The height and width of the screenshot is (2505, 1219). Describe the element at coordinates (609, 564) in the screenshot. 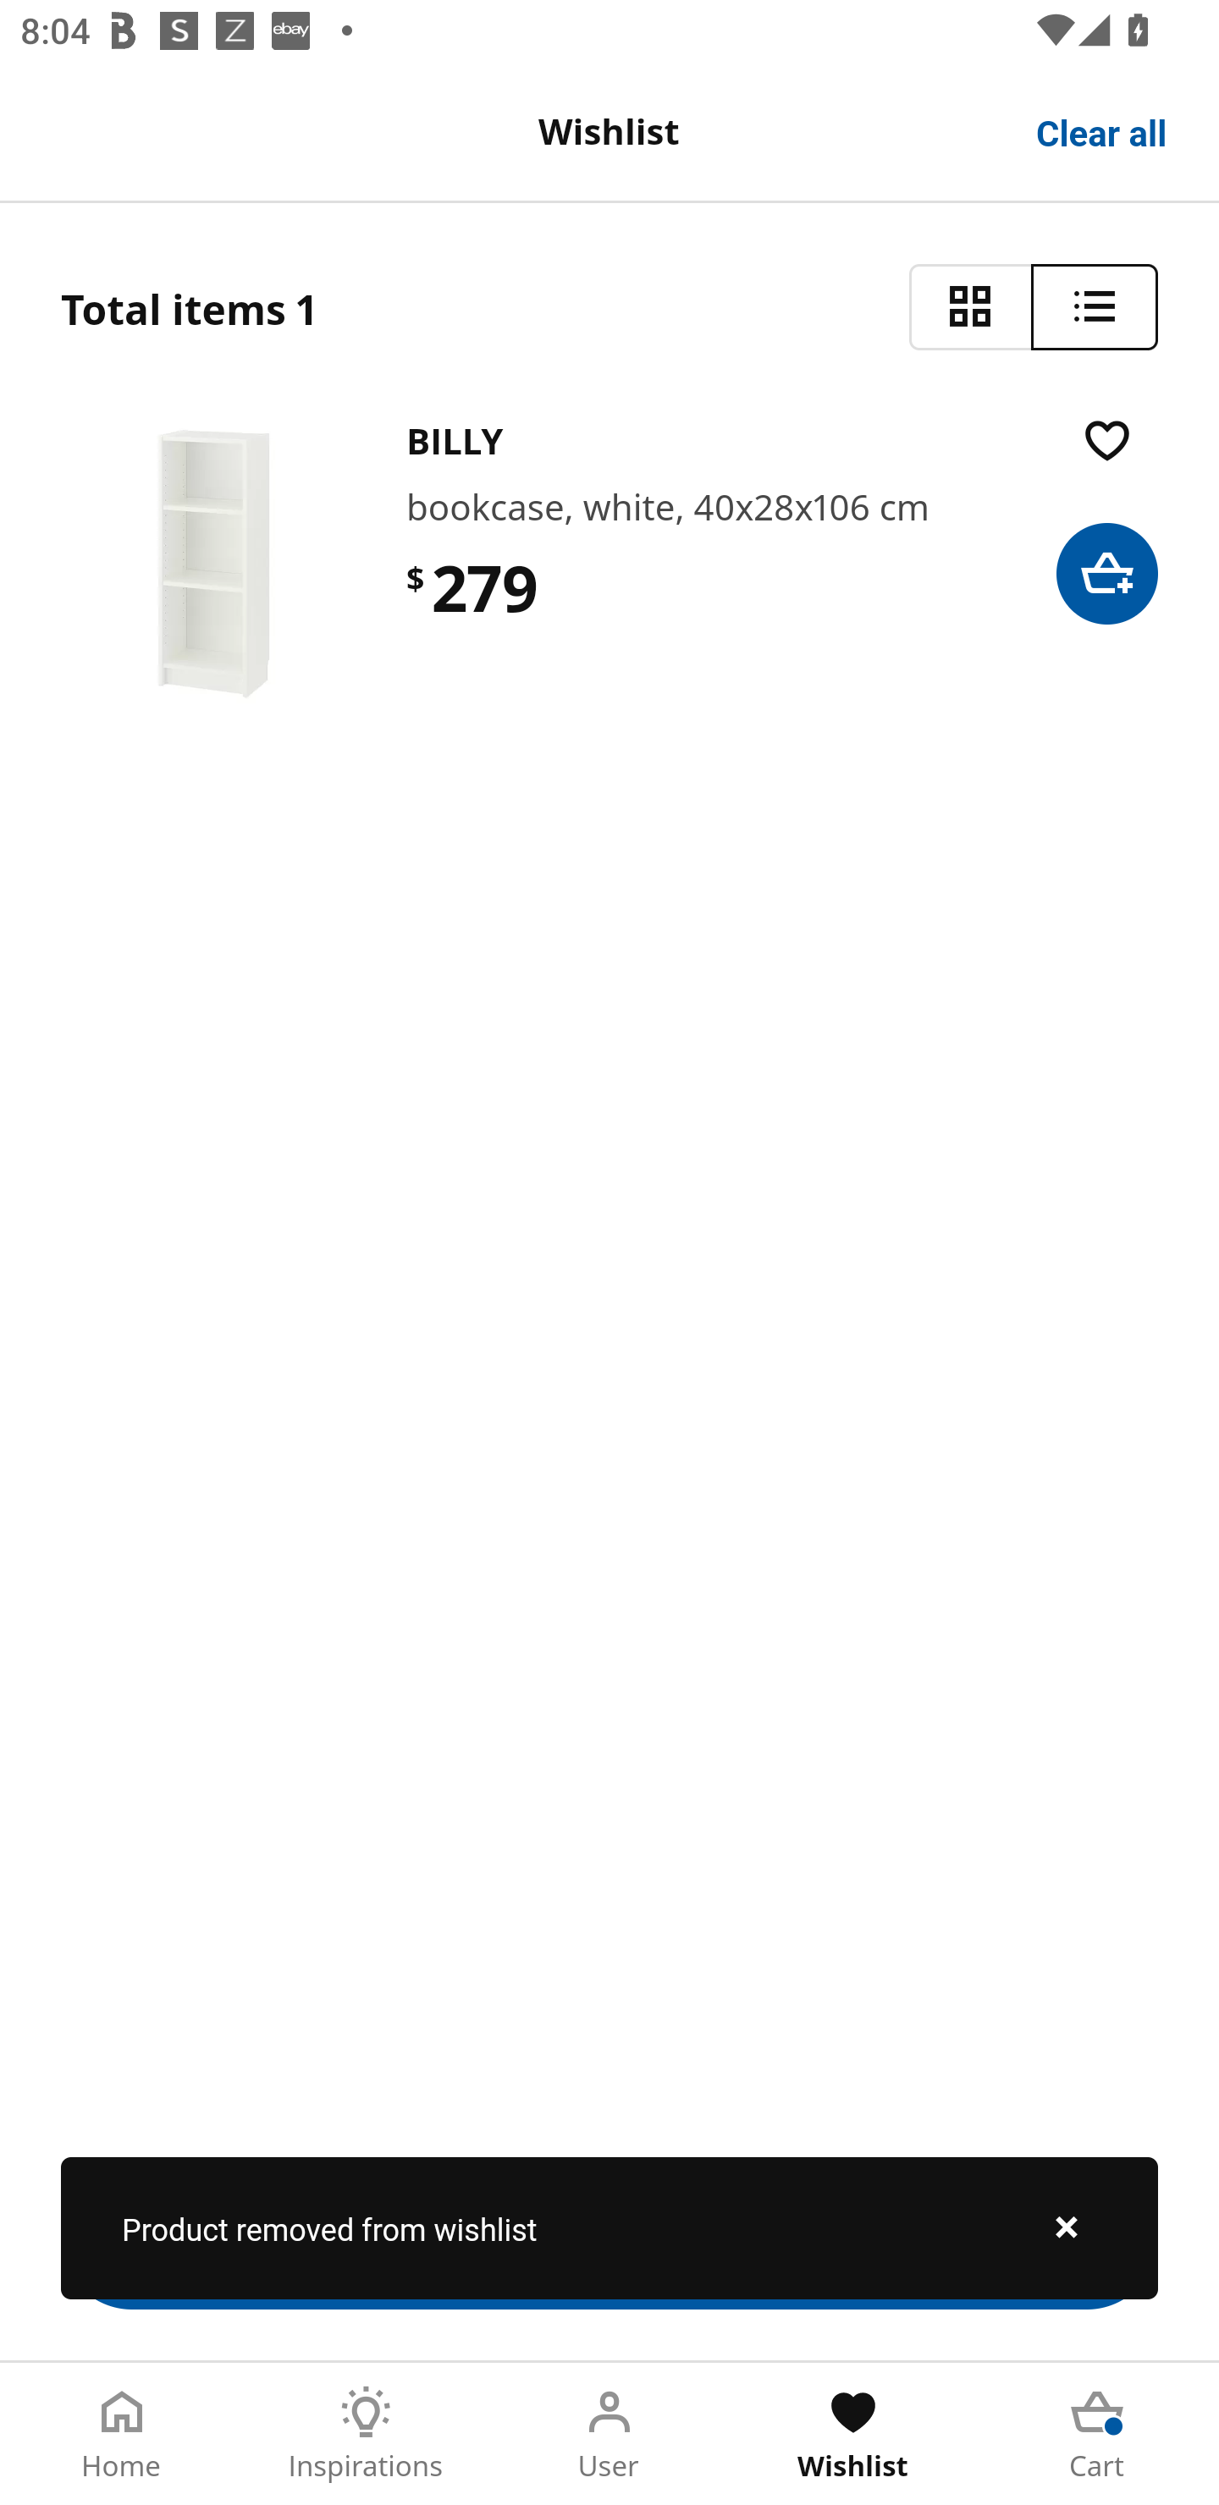

I see `​B​I​L​L​Y​
bookcase, white, 40x28x106 cm
$
279` at that location.